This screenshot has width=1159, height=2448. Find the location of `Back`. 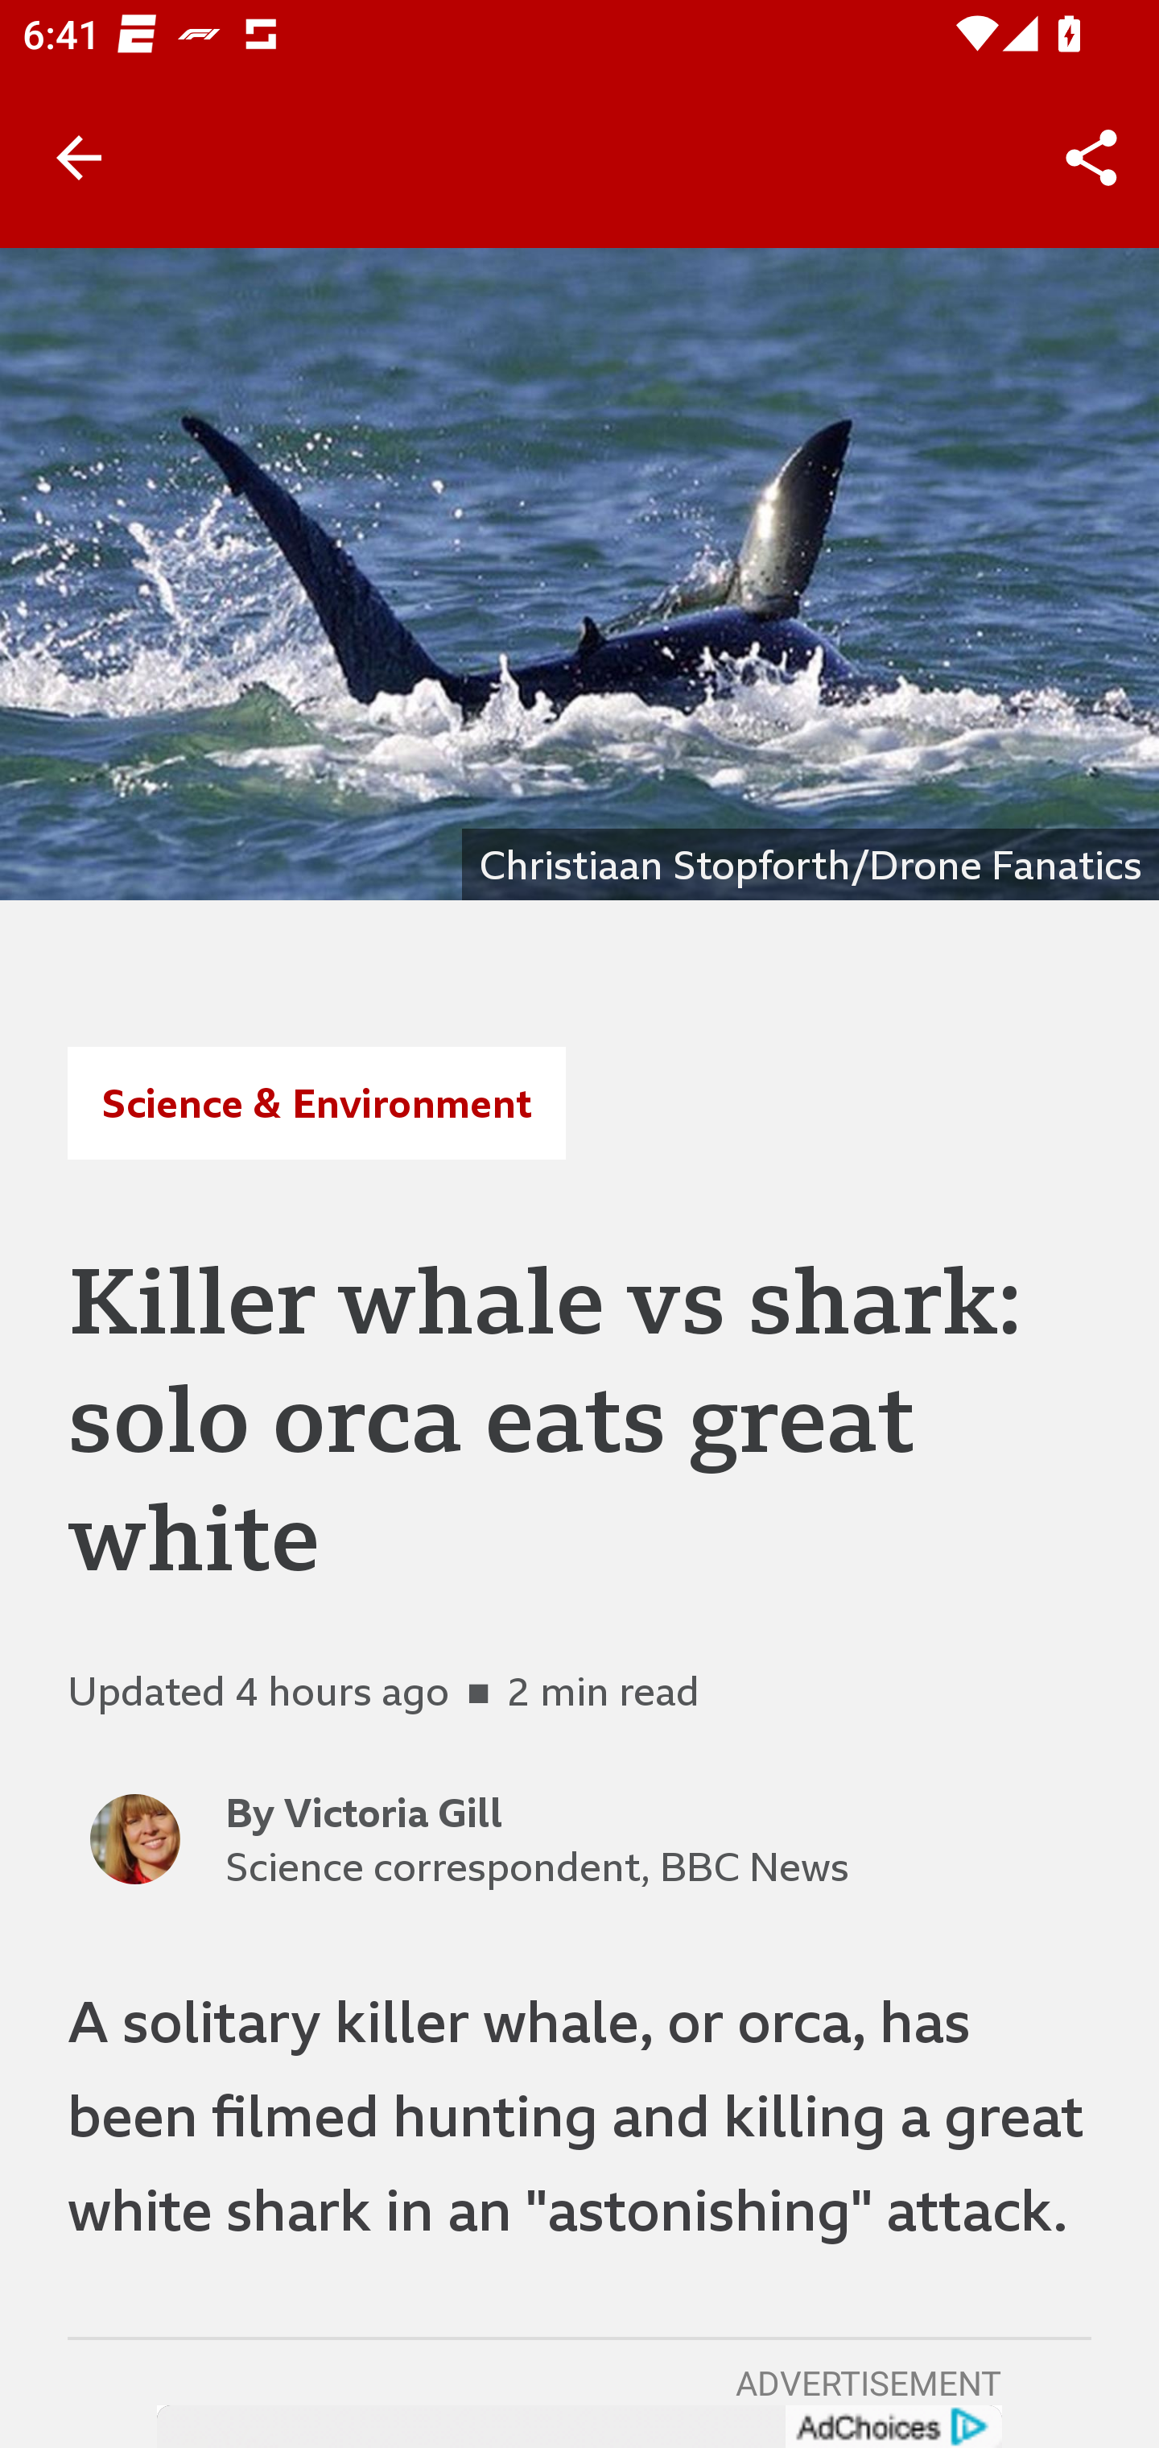

Back is located at coordinates (79, 158).